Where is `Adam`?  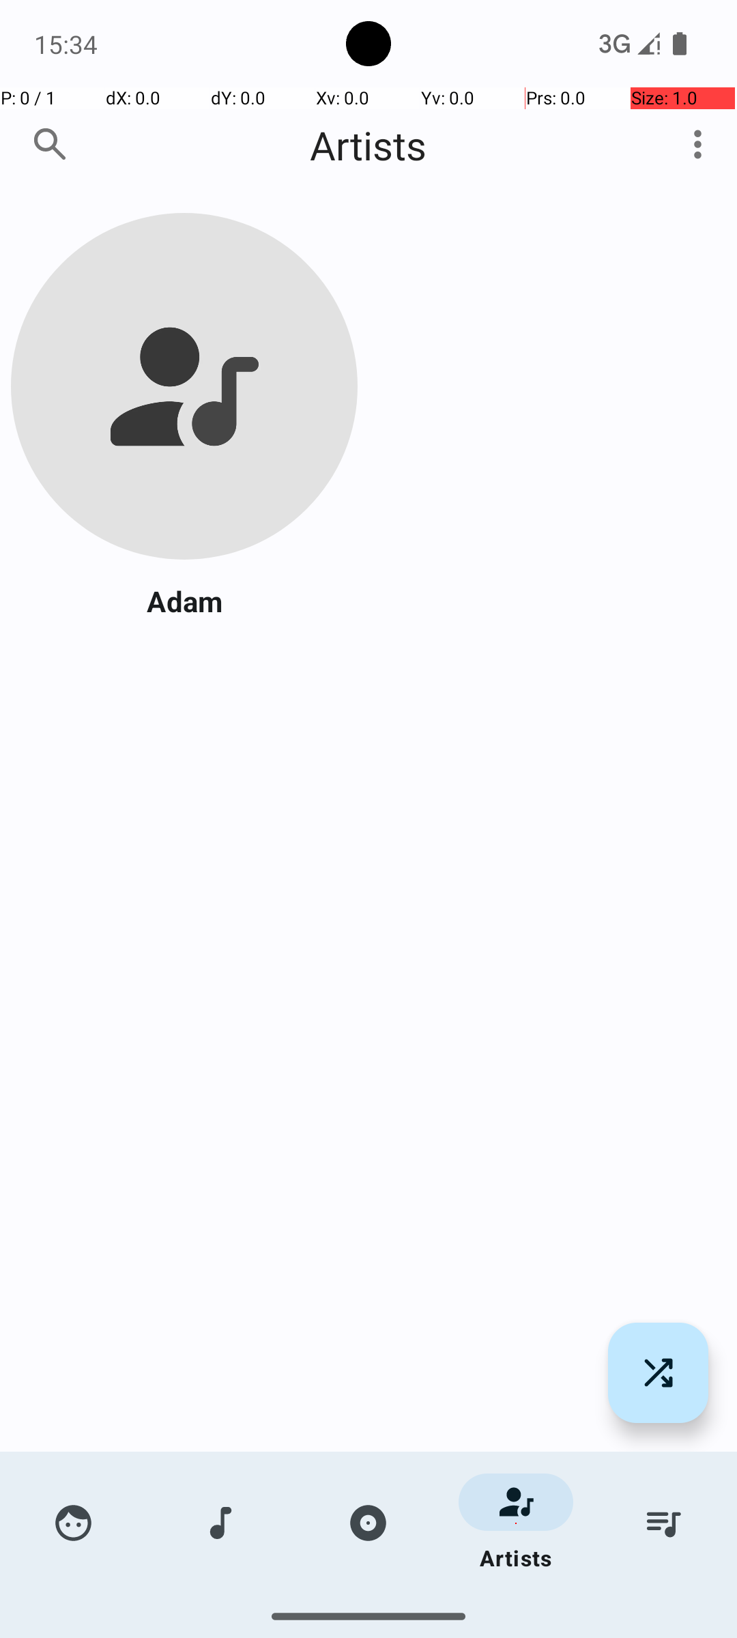 Adam is located at coordinates (184, 601).